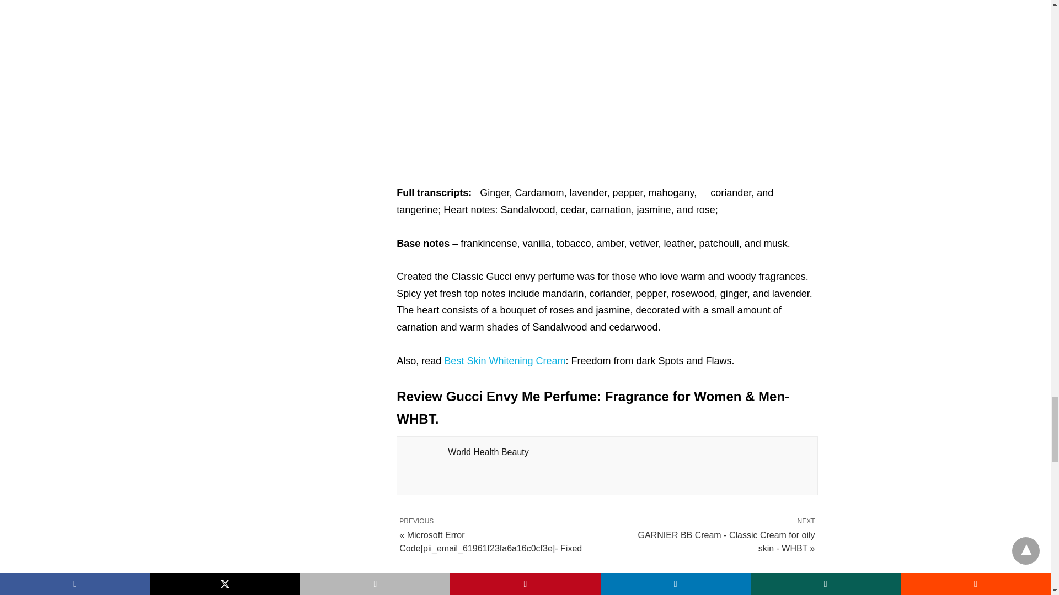  I want to click on Best Skin Whitening Cream, so click(504, 360).